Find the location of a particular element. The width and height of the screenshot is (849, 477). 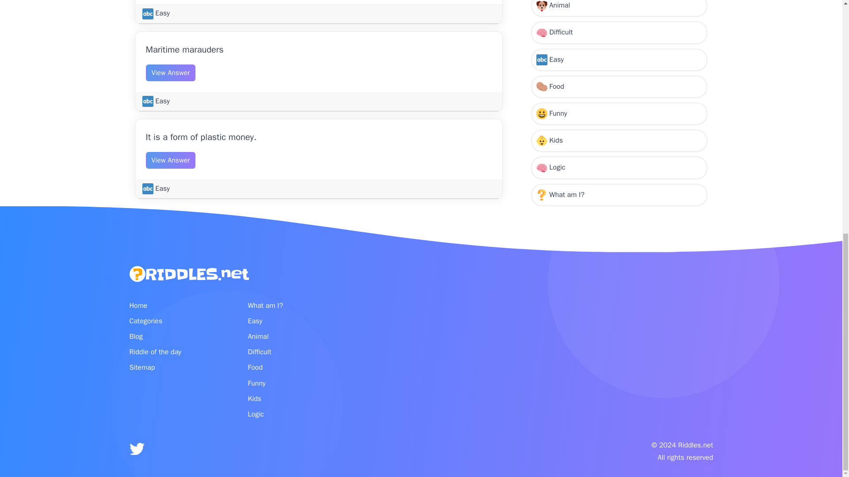

Easy is located at coordinates (156, 101).